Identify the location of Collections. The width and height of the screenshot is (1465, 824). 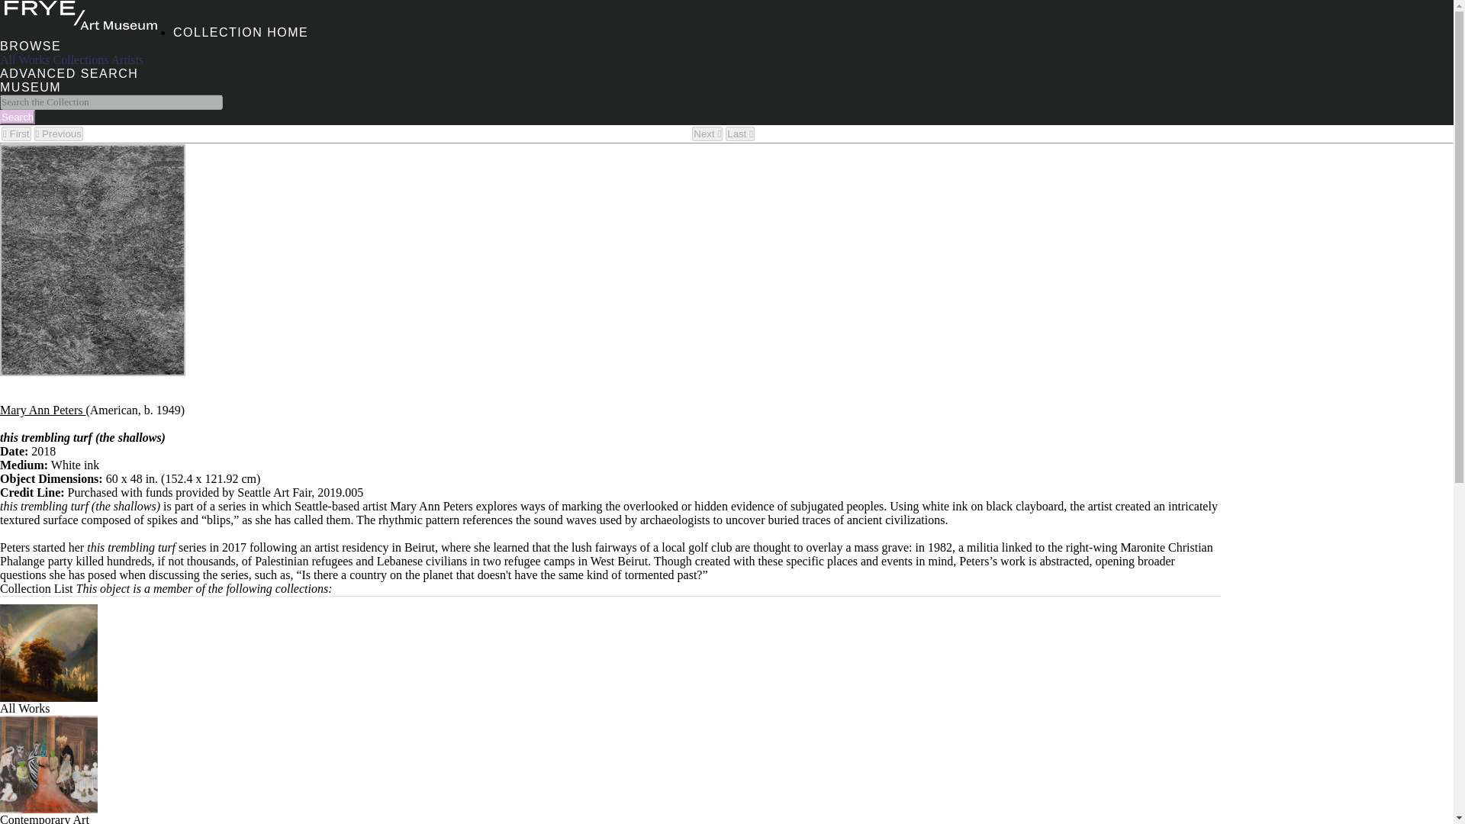
(81, 60).